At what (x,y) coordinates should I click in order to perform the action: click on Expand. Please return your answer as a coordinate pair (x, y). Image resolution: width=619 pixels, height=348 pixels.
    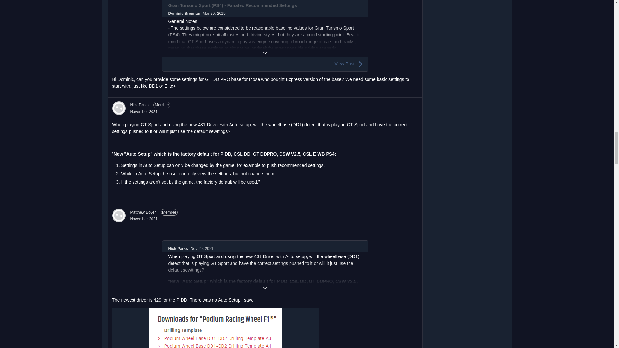
    Looking at the image, I should click on (265, 288).